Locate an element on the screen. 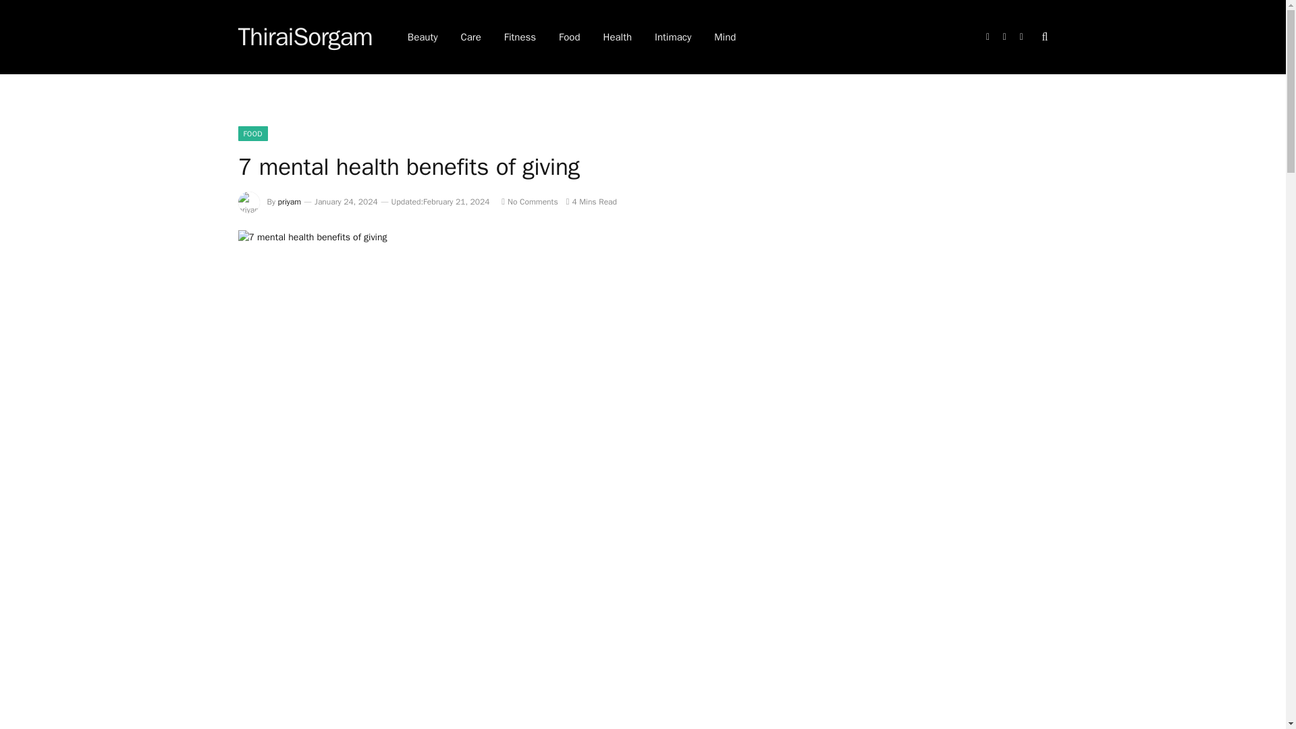 The height and width of the screenshot is (729, 1296). priyam is located at coordinates (290, 201).